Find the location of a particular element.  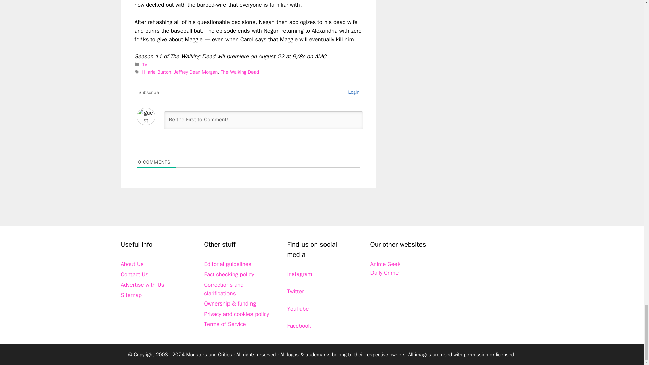

Editorial guidelines is located at coordinates (228, 264).